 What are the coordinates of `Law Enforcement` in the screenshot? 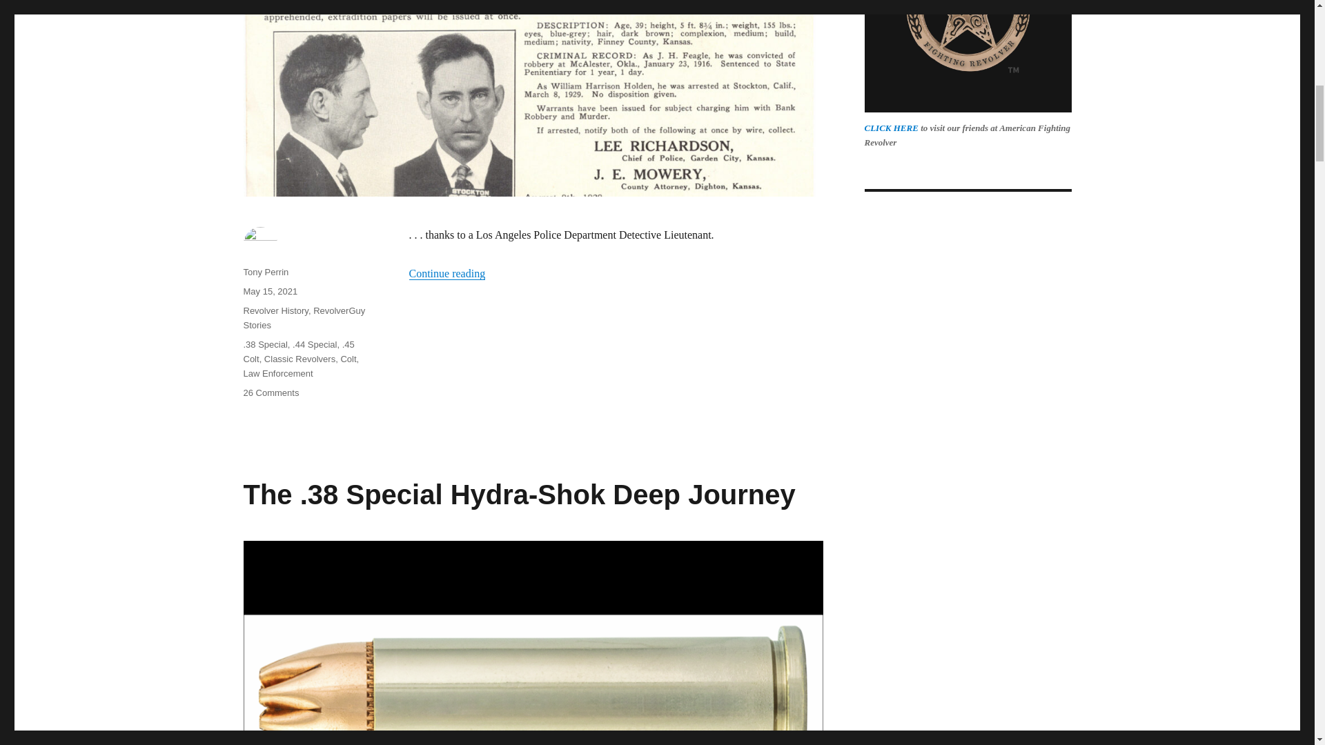 It's located at (277, 372).